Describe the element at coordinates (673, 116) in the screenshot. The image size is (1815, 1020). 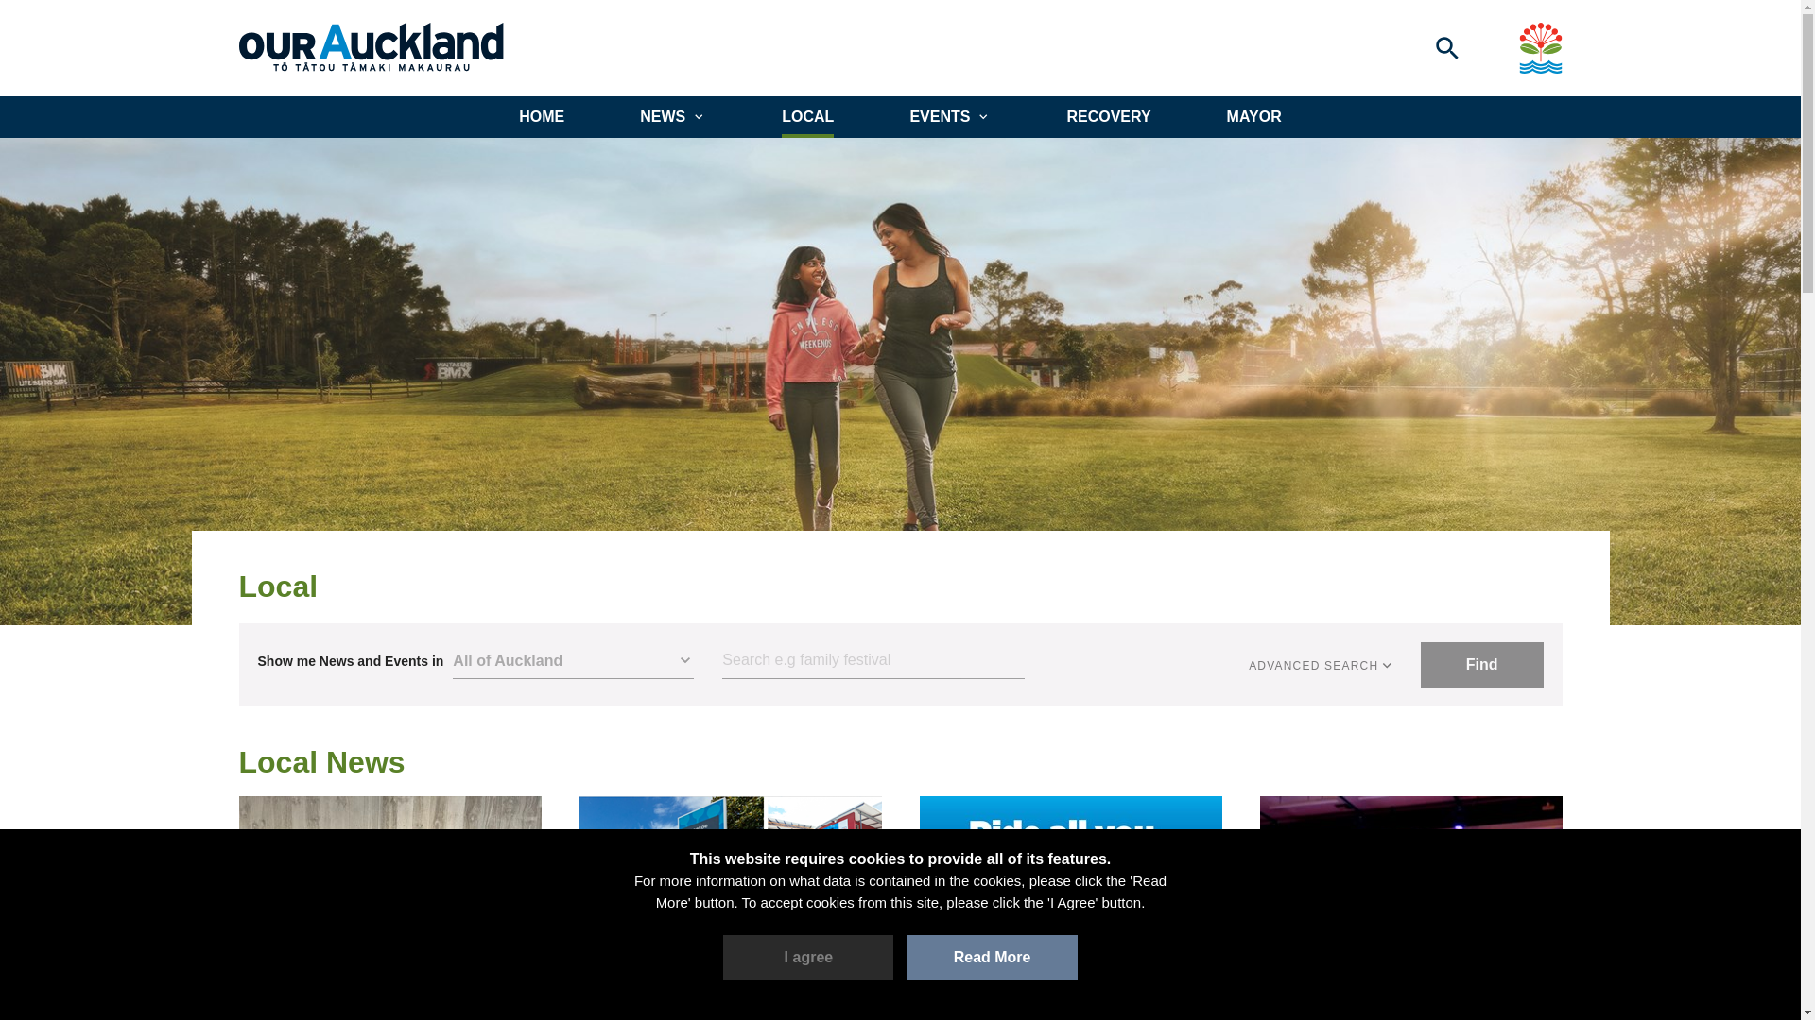
I see `NEWS` at that location.